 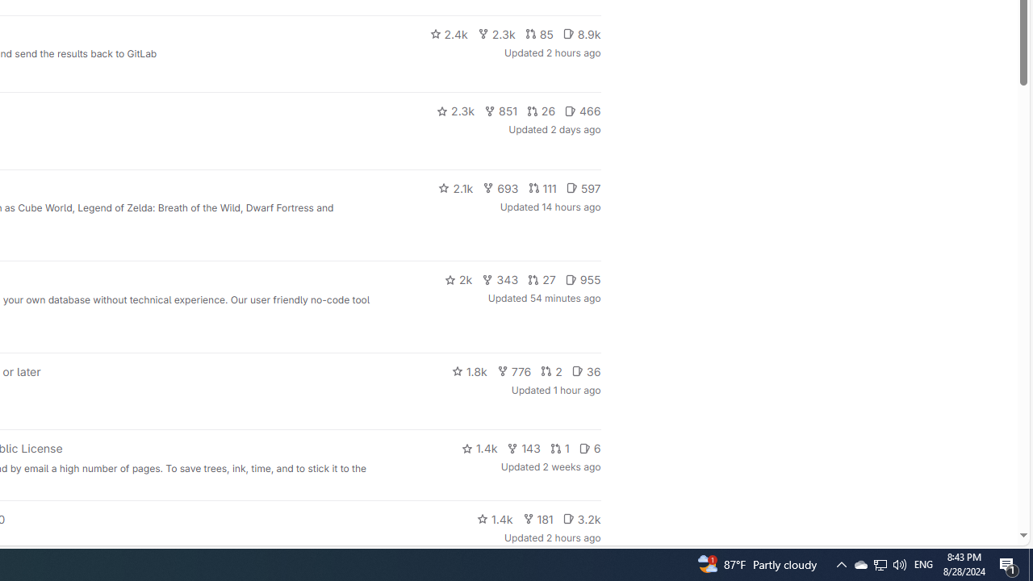 I want to click on 143, so click(x=524, y=449).